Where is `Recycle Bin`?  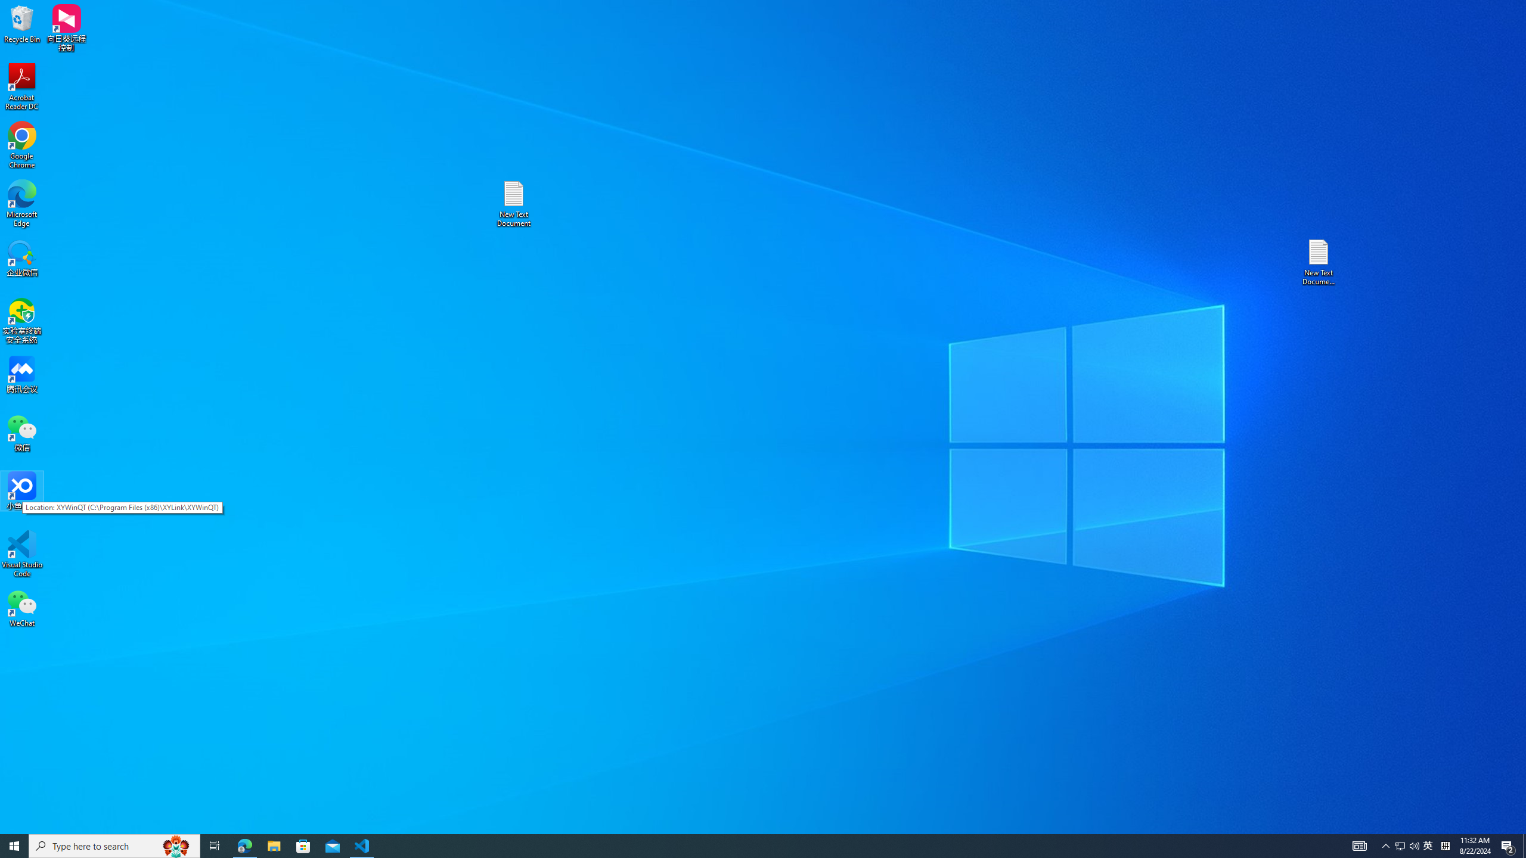
Recycle Bin is located at coordinates (22, 23).